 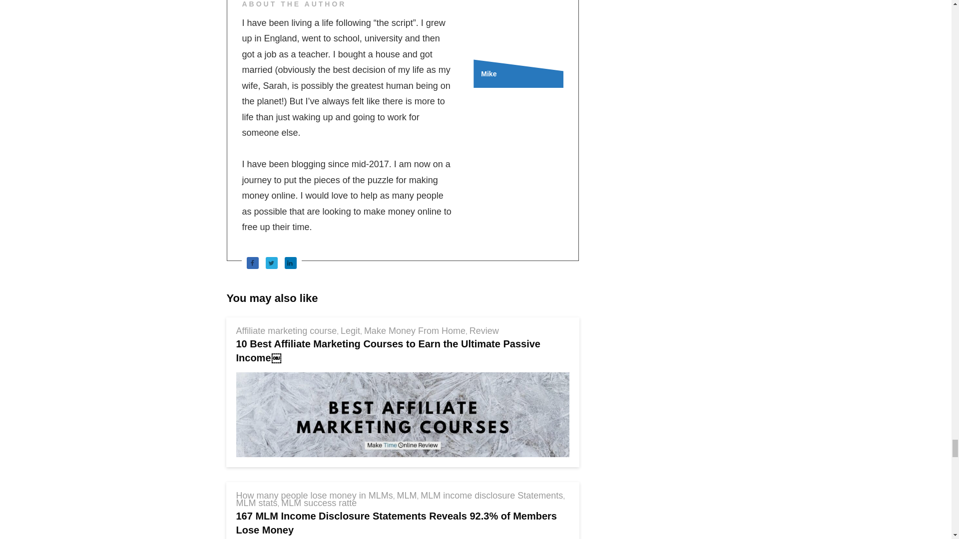 What do you see at coordinates (314, 495) in the screenshot?
I see `How many people lose money in MLMs` at bounding box center [314, 495].